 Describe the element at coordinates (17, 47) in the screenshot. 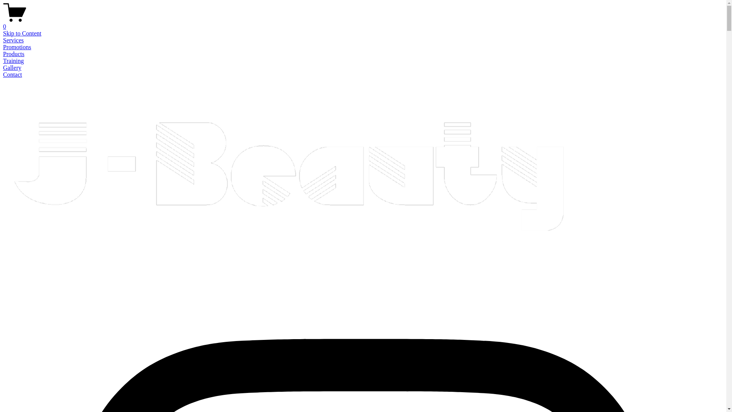

I see `Promotions` at that location.